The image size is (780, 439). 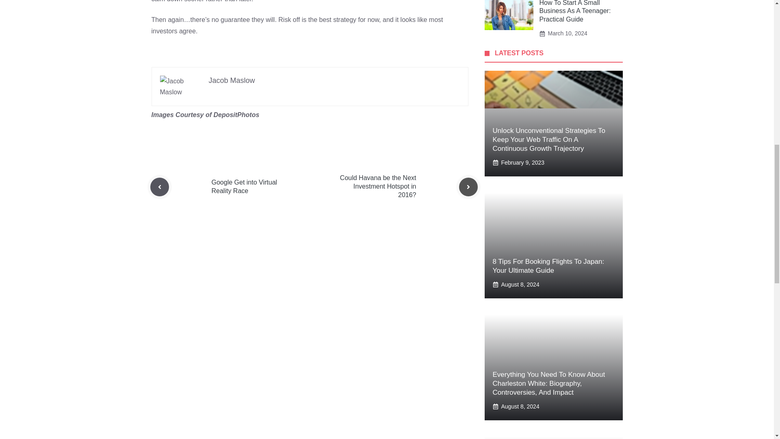 I want to click on Google Get into Virtual Reality Race, so click(x=244, y=186).